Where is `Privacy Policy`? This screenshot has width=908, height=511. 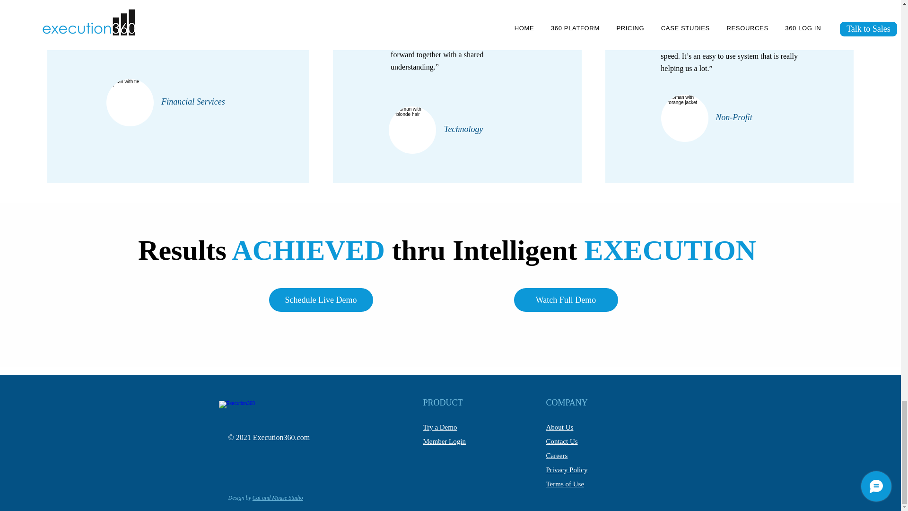
Privacy Policy is located at coordinates (567, 469).